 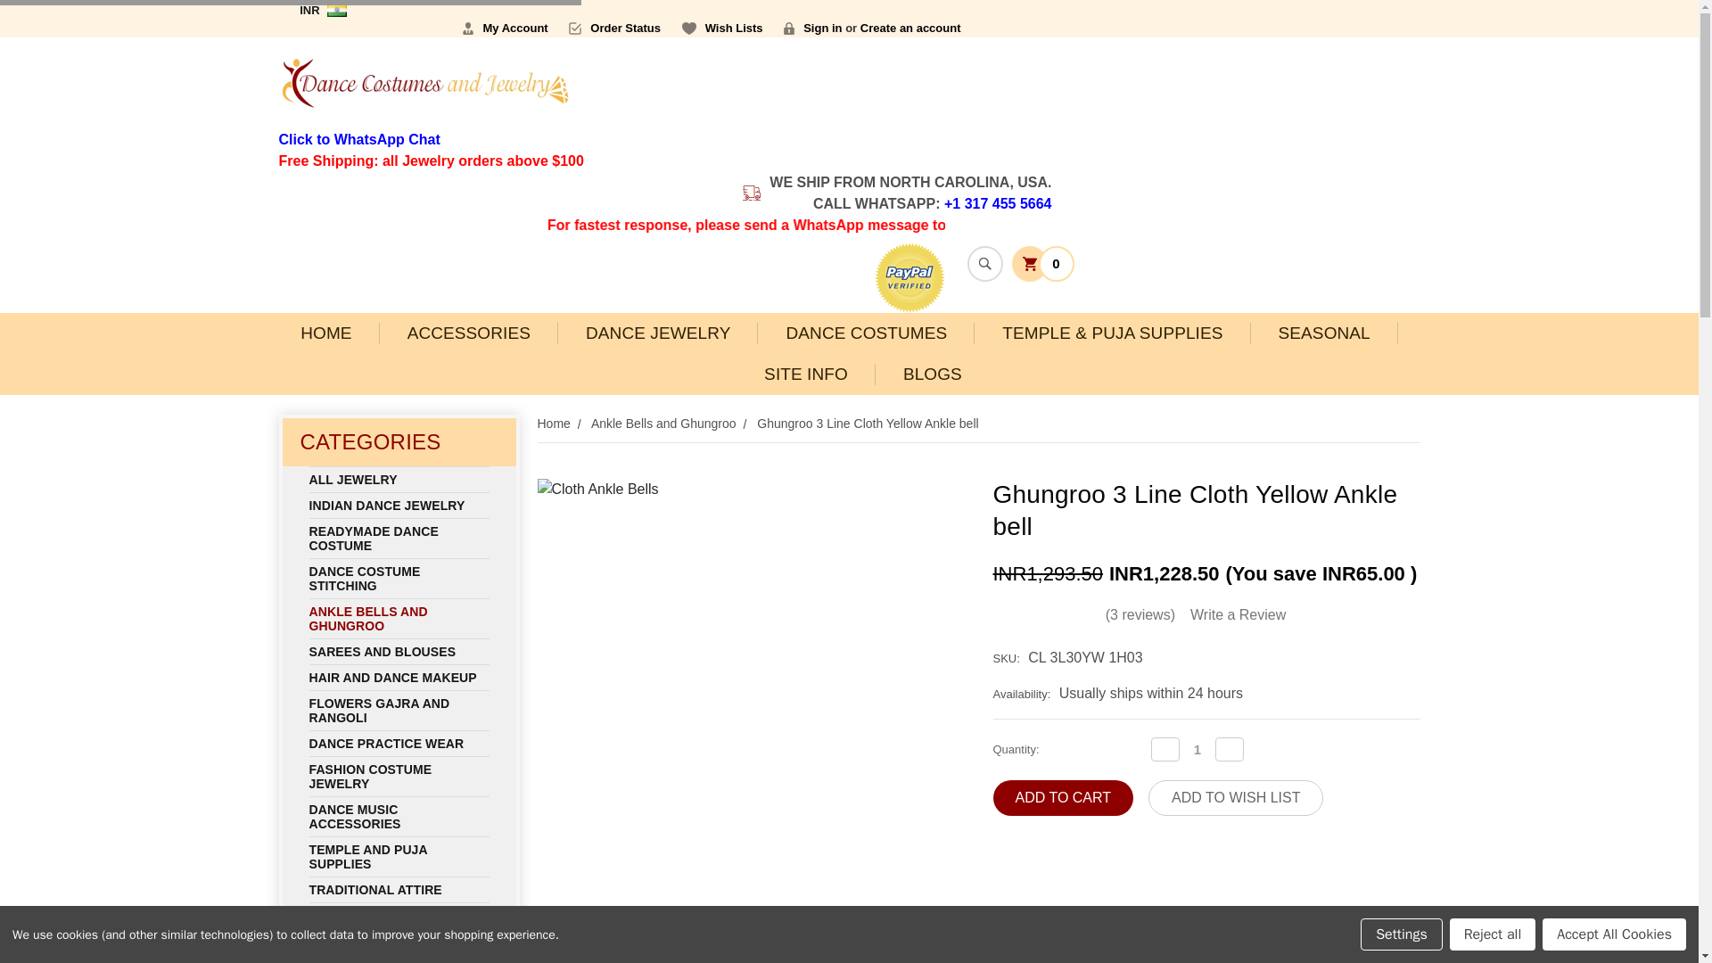 I want to click on 1, so click(x=1197, y=749).